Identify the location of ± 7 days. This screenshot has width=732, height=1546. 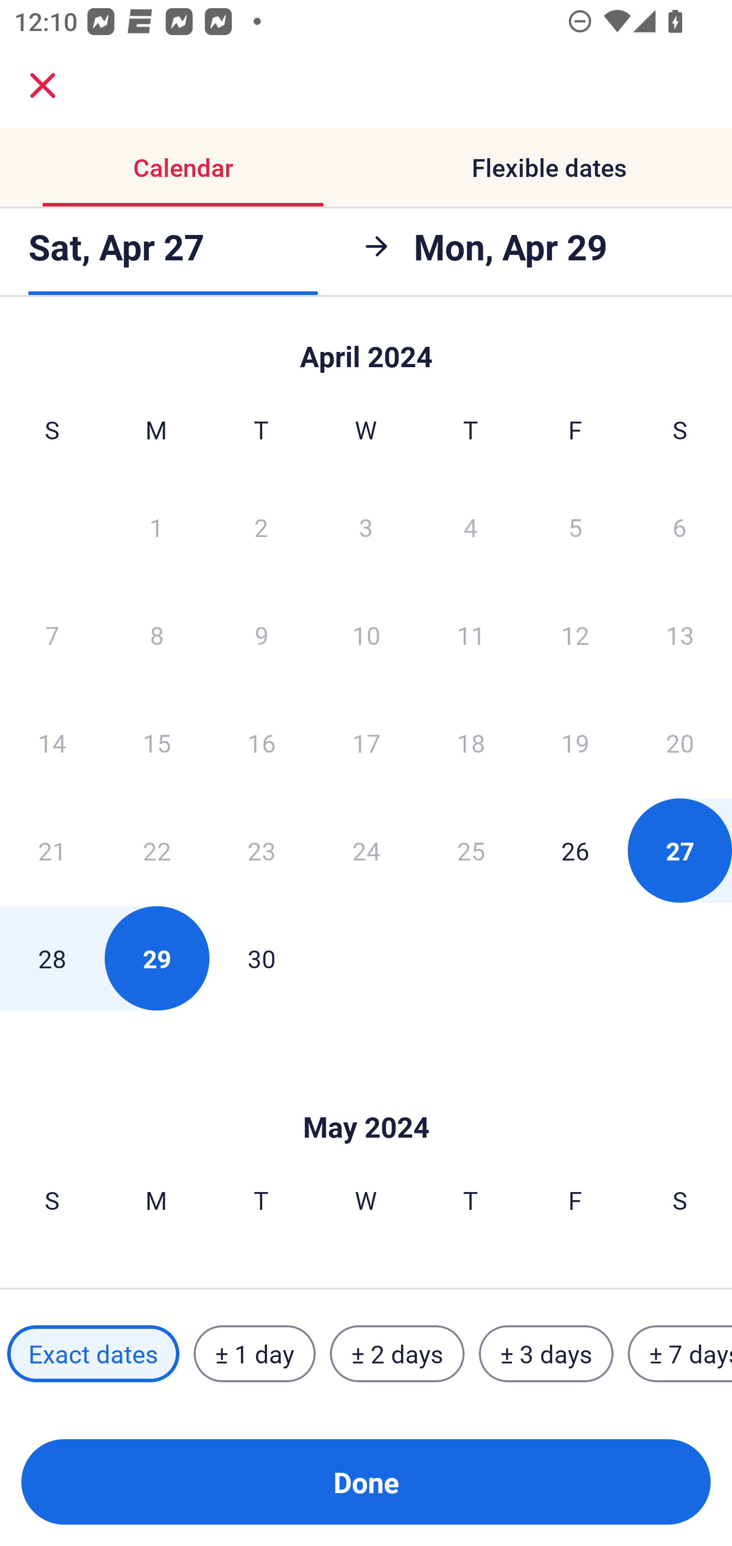
(680, 1353).